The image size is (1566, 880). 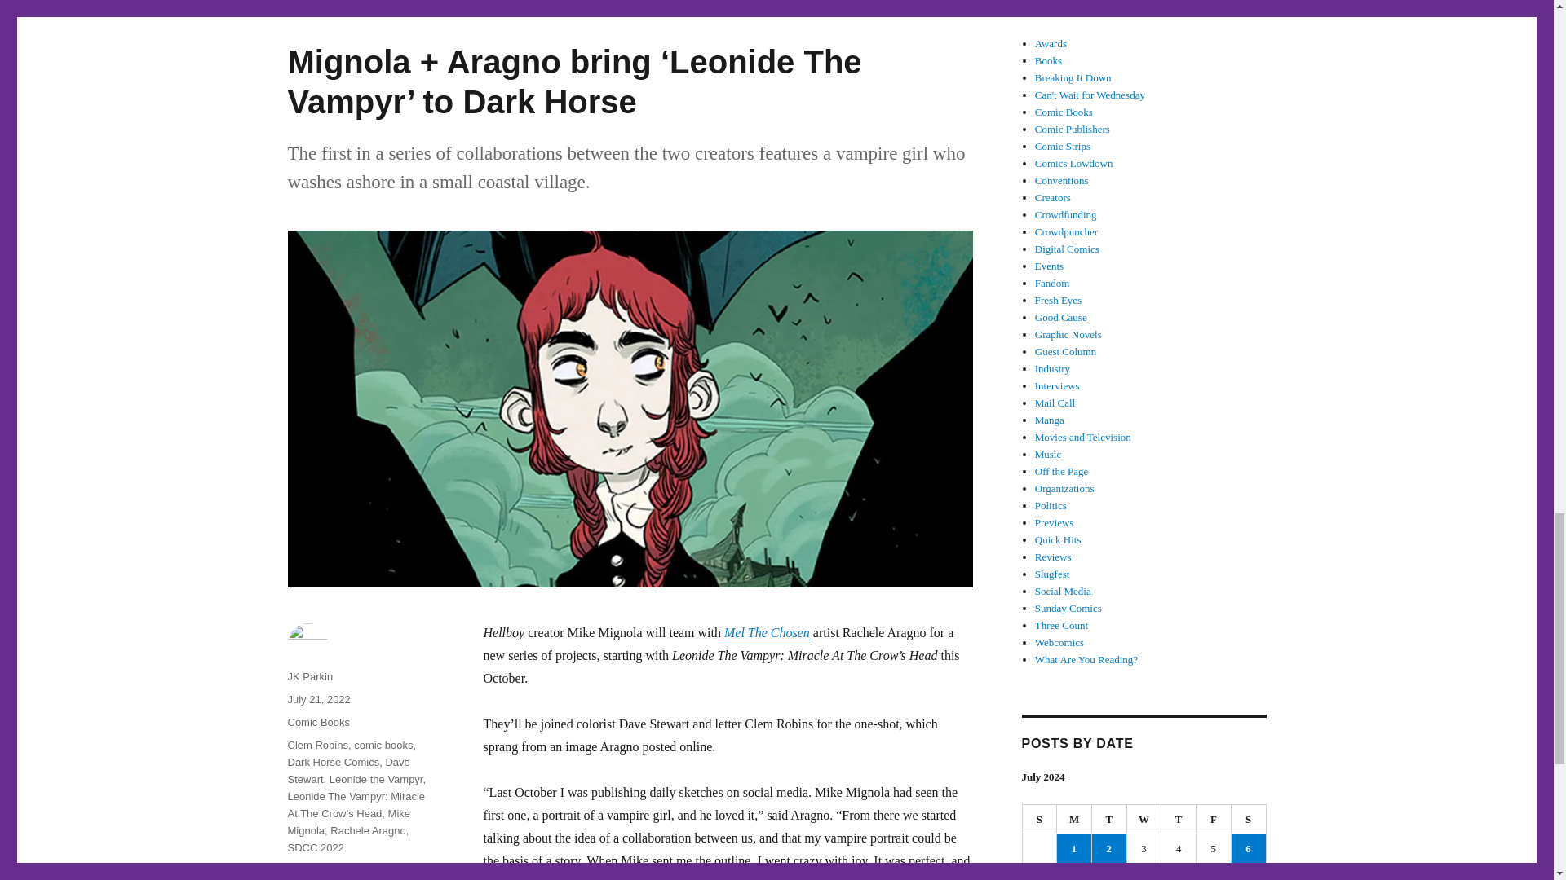 I want to click on Tuesday, so click(x=1109, y=820).